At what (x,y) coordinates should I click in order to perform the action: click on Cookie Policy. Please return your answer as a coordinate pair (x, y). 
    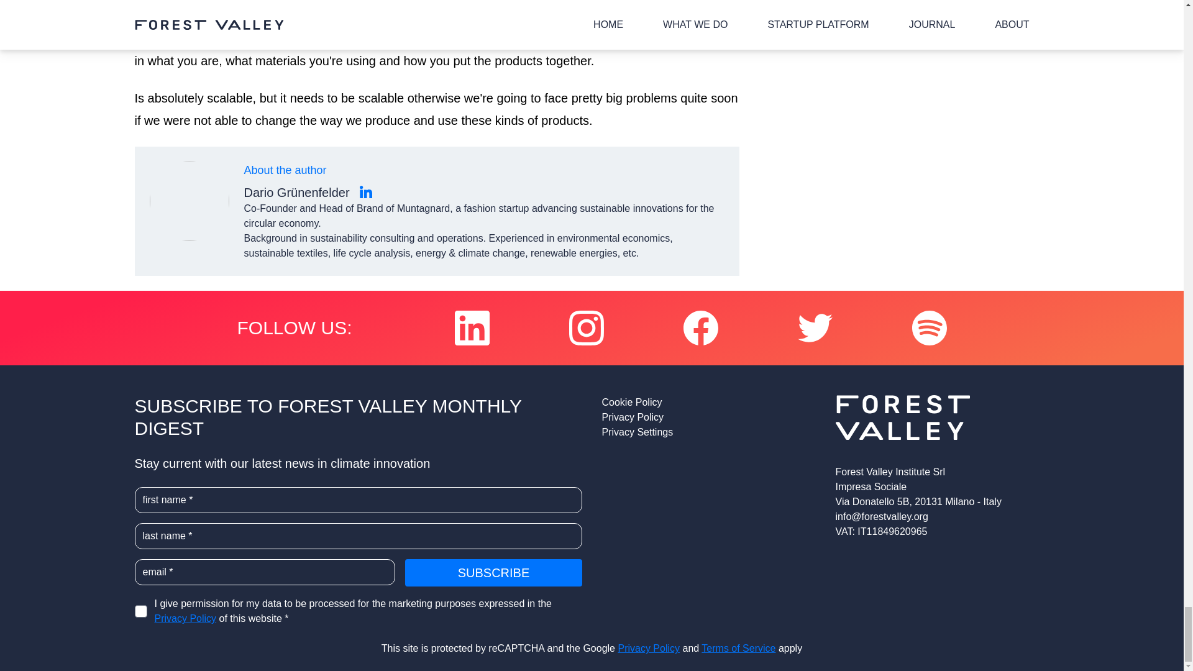
    Looking at the image, I should click on (708, 403).